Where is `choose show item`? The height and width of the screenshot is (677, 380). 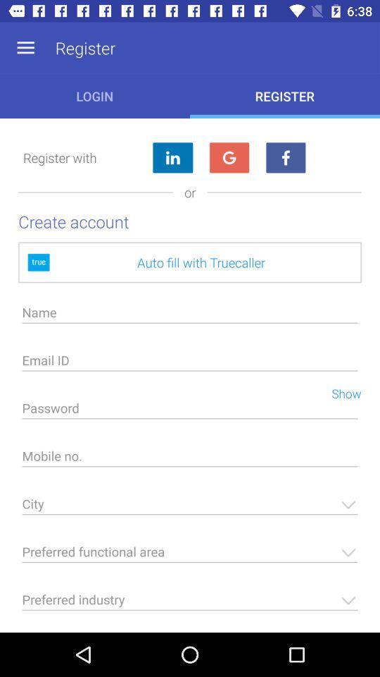
choose show item is located at coordinates (341, 392).